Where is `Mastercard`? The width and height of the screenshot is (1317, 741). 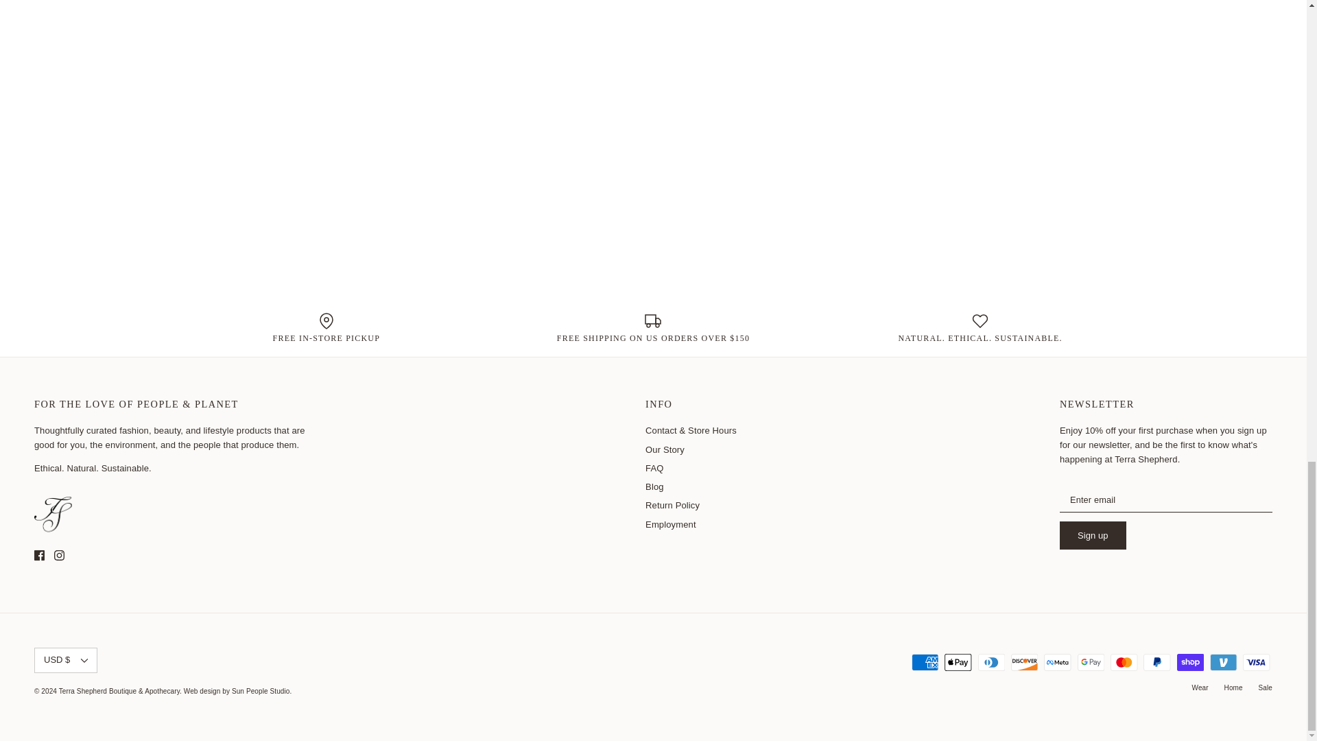
Mastercard is located at coordinates (1124, 662).